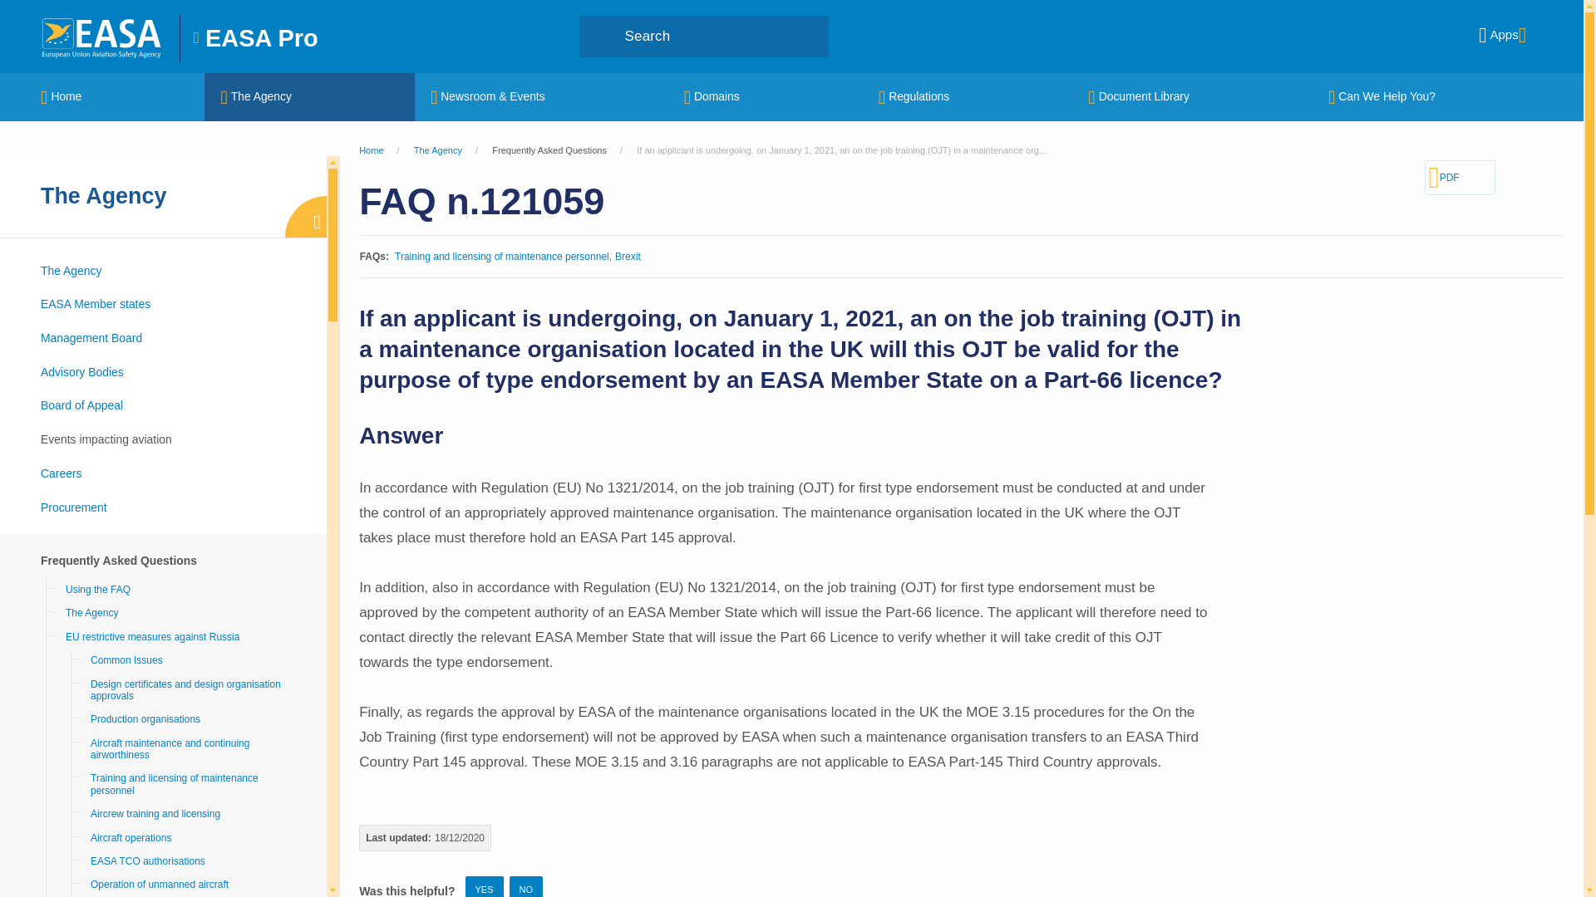  Describe the element at coordinates (103, 37) in the screenshot. I see `Home` at that location.